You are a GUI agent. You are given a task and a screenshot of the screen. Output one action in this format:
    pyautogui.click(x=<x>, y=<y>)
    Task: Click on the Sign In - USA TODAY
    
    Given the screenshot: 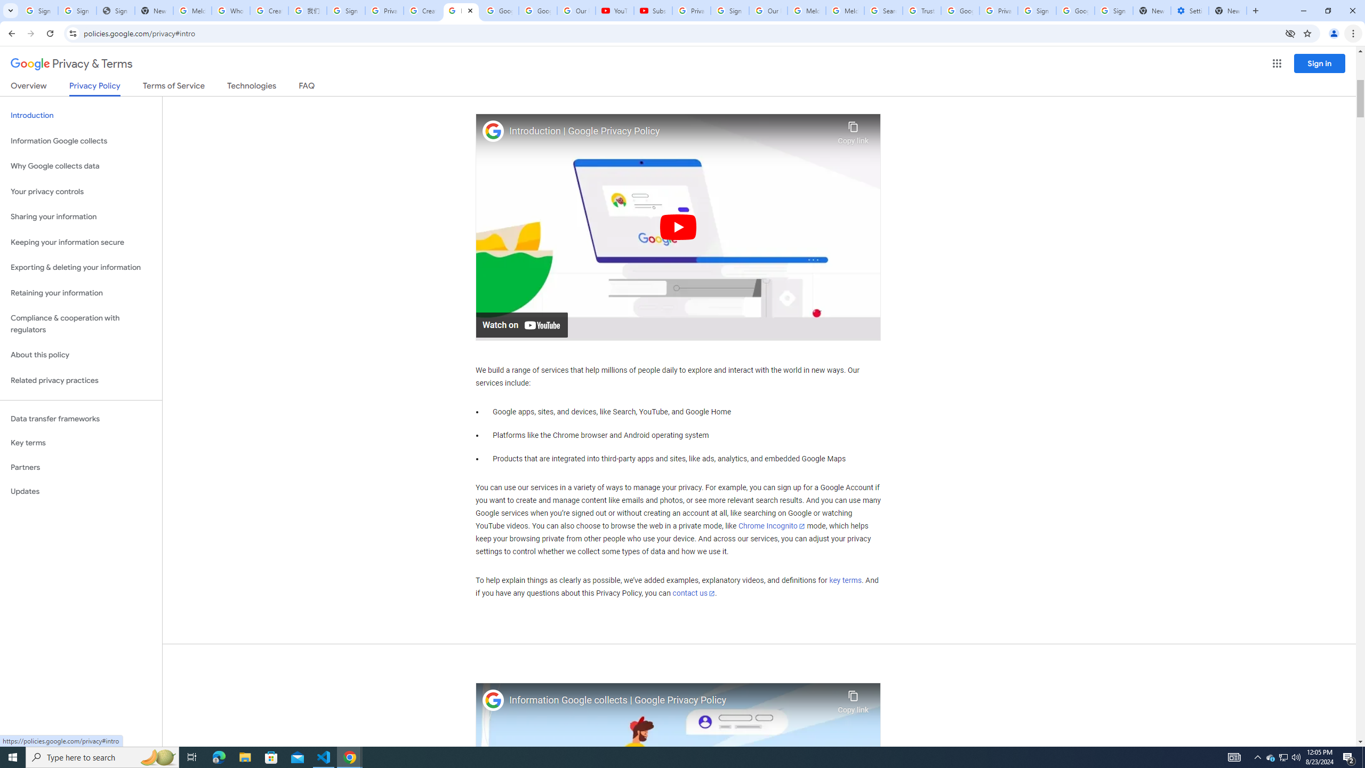 What is the action you would take?
    pyautogui.click(x=115, y=11)
    